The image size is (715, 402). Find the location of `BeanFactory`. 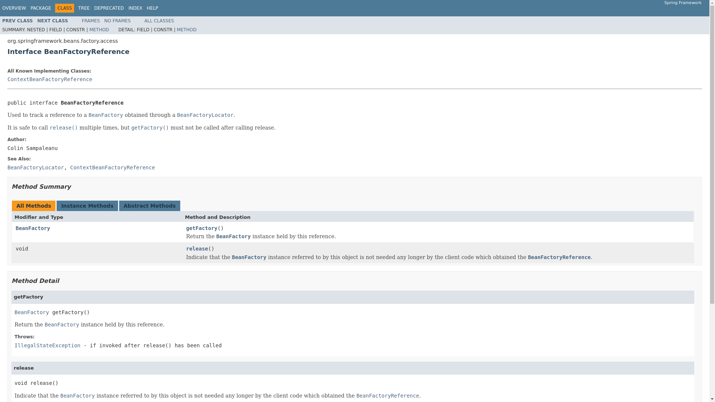

BeanFactory is located at coordinates (62, 325).